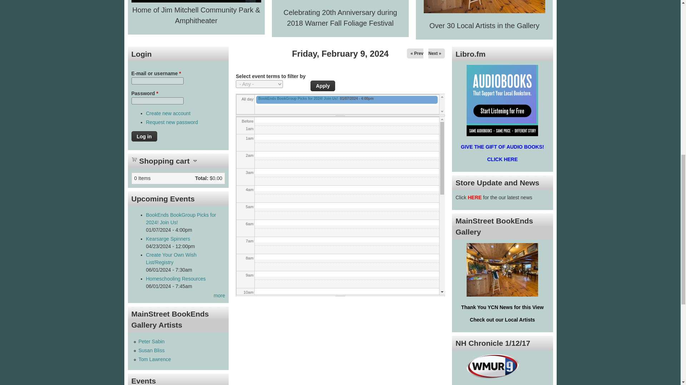 The height and width of the screenshot is (385, 686). I want to click on Navigate to previous day, so click(417, 53).